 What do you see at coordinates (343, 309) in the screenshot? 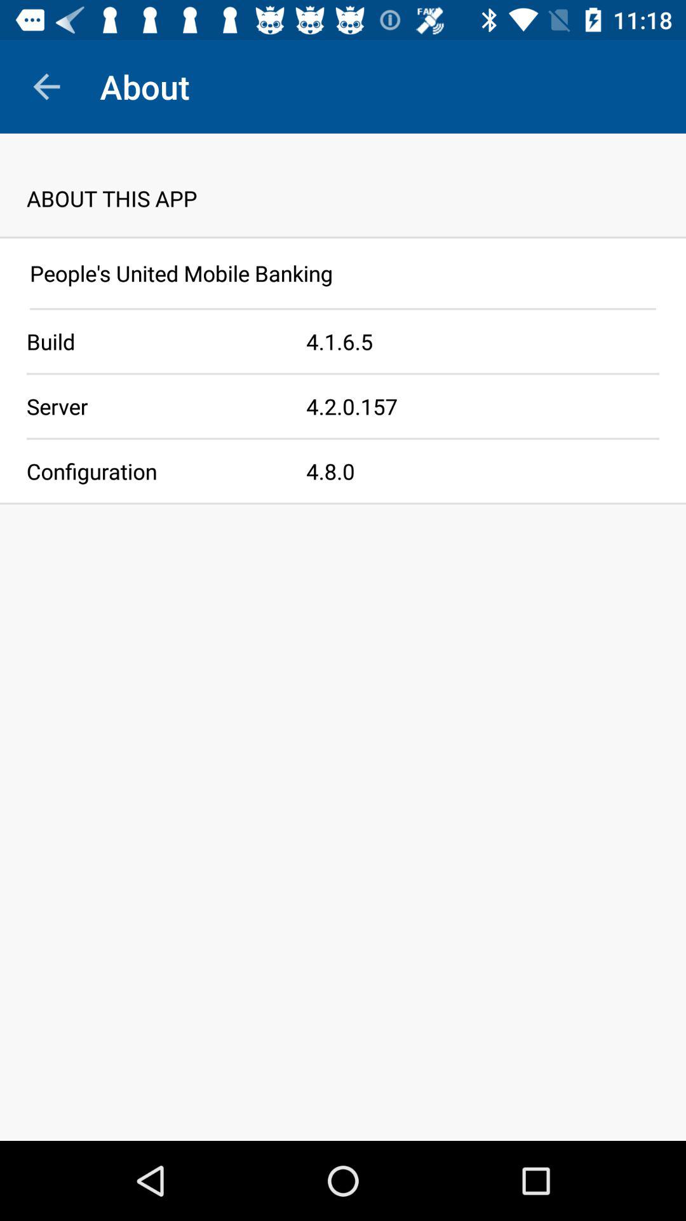
I see `click app above the build` at bounding box center [343, 309].